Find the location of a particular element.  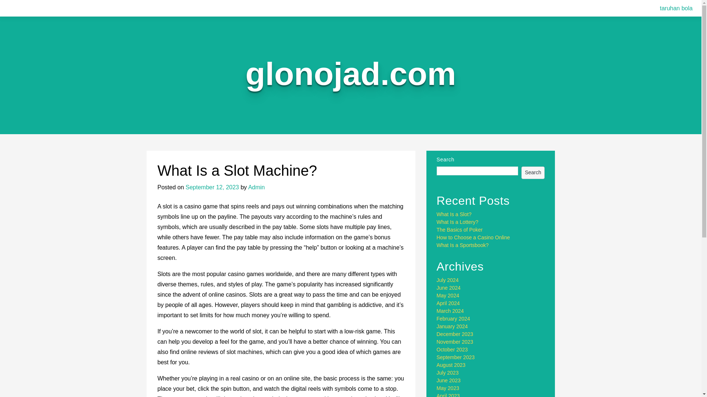

September 12, 2023 is located at coordinates (212, 187).